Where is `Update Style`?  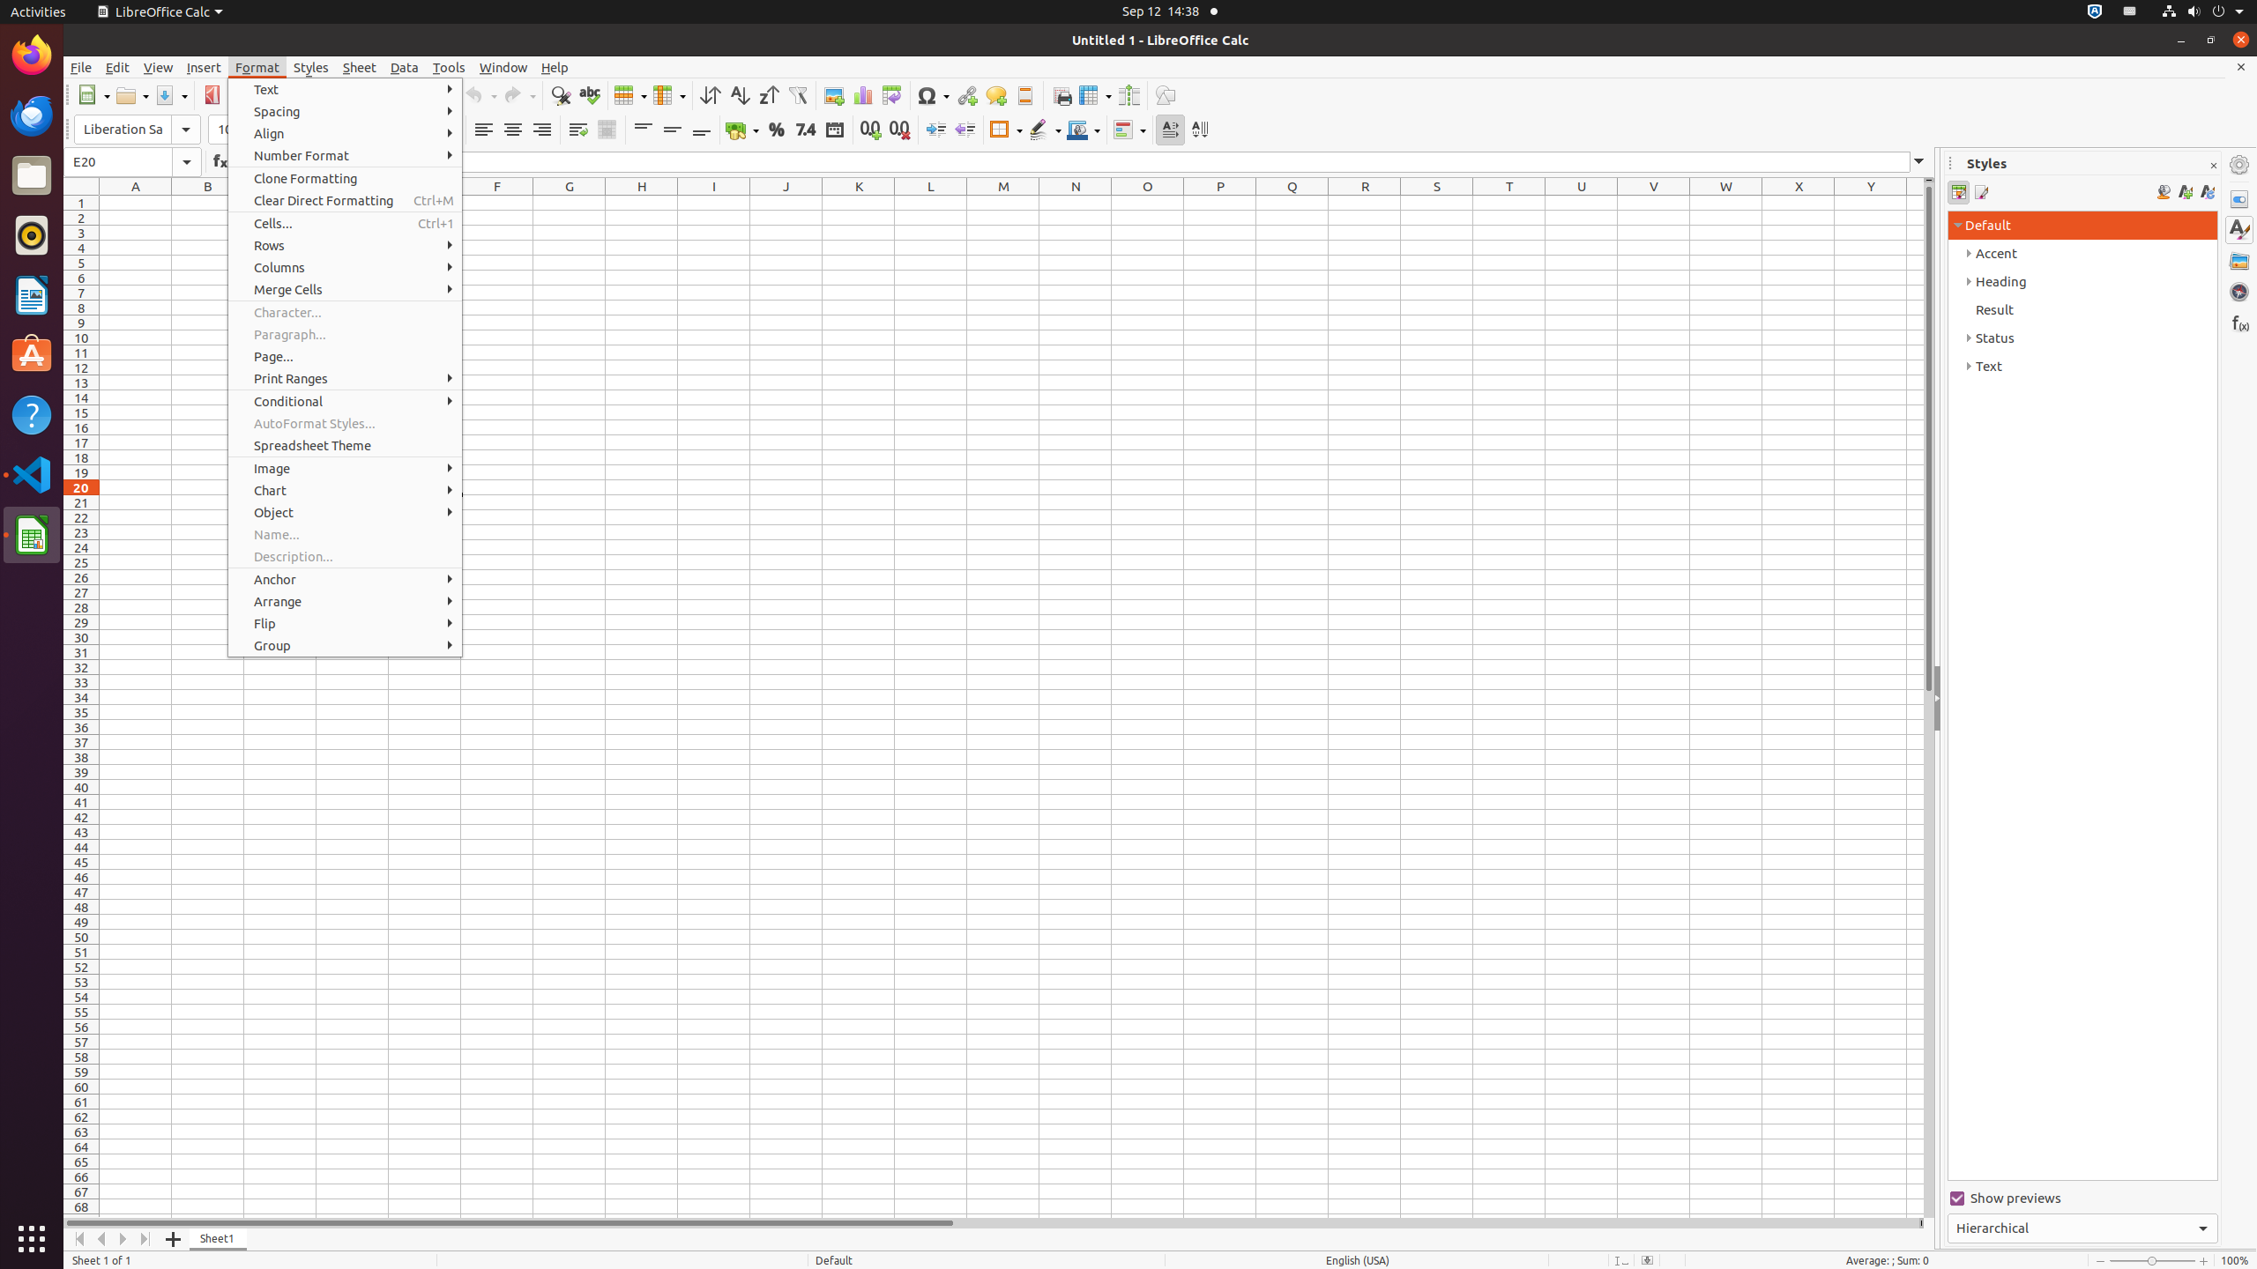 Update Style is located at coordinates (2208, 192).